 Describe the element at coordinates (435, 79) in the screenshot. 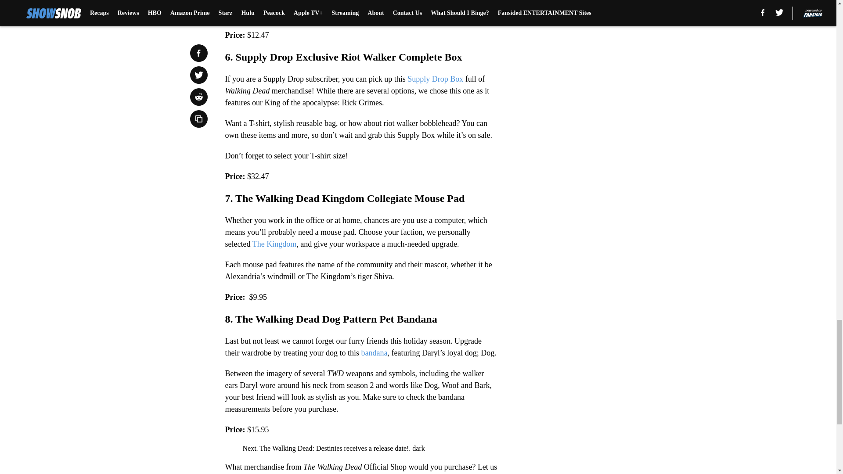

I see `Supply Drop Box` at that location.